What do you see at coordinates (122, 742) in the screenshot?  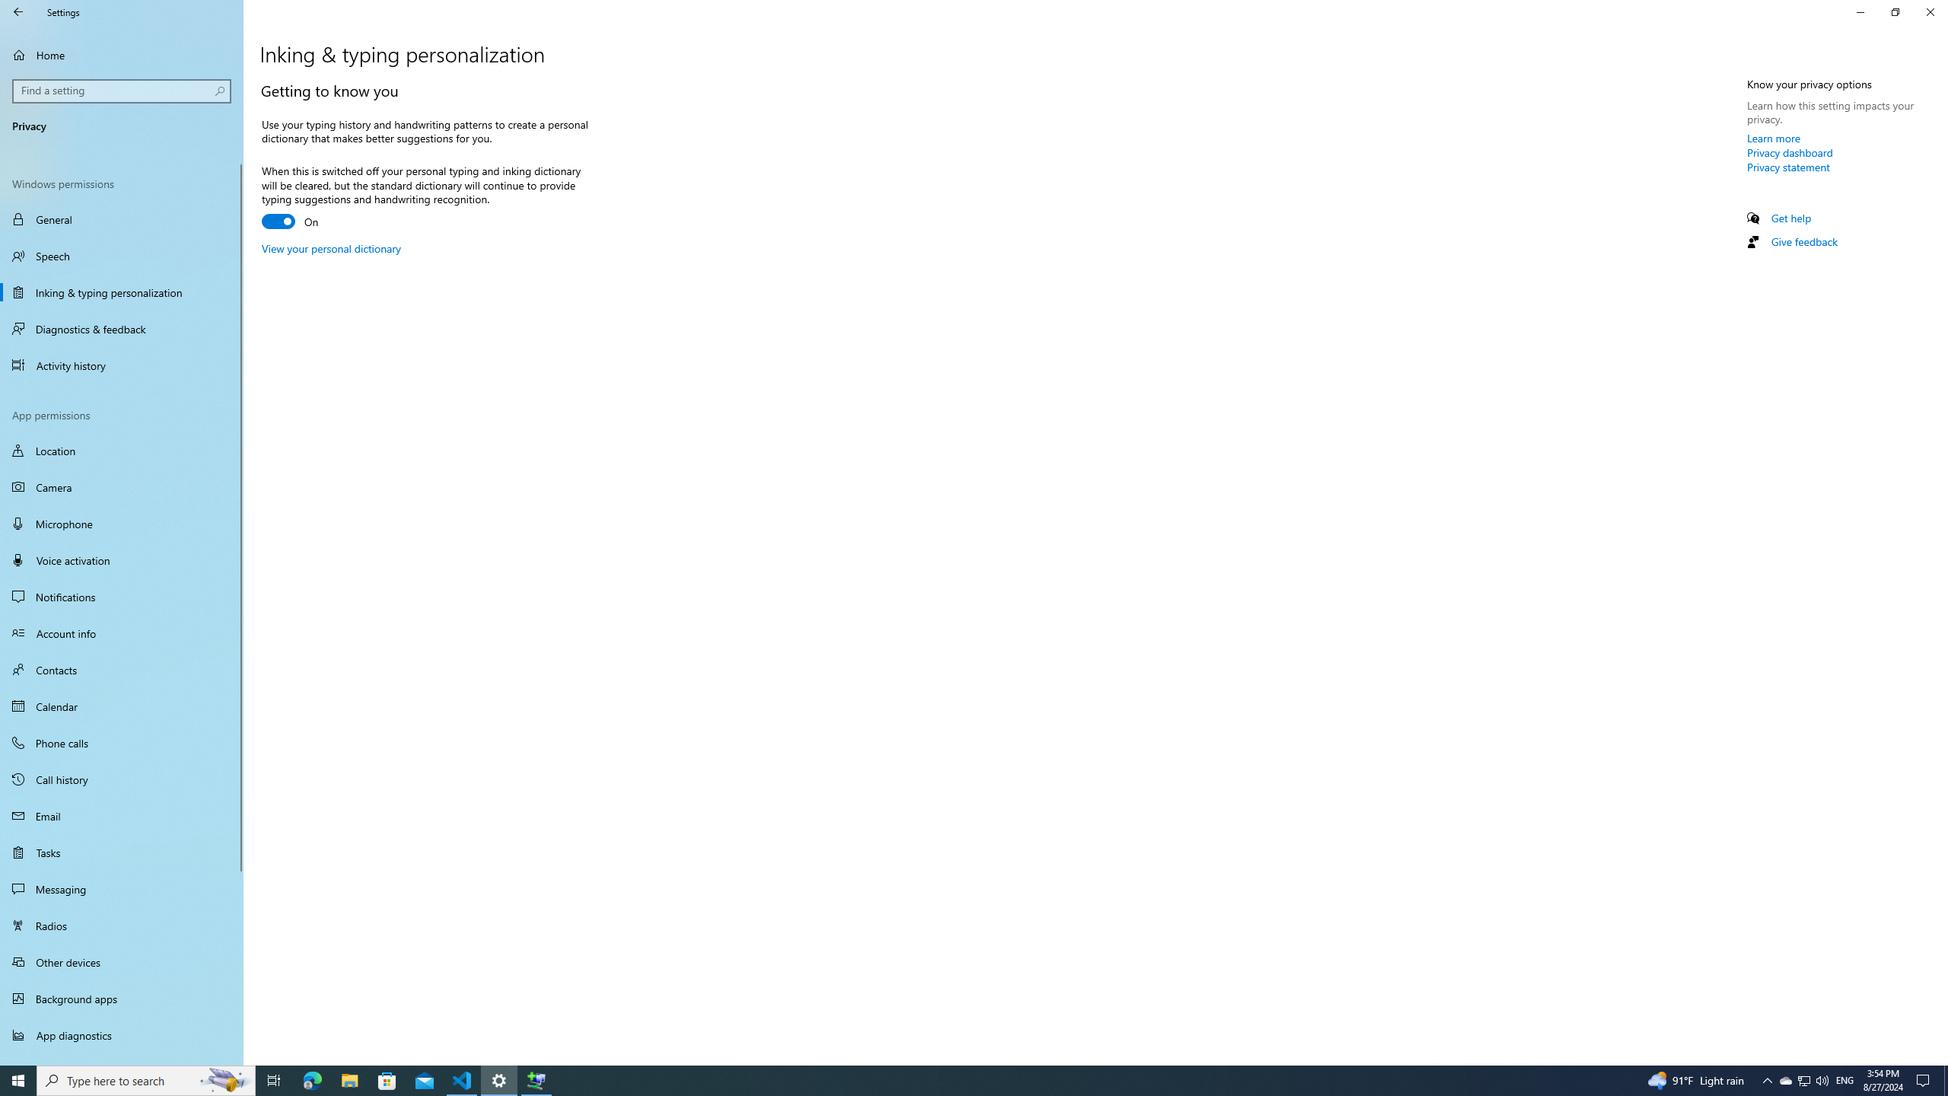 I see `Phone calls` at bounding box center [122, 742].